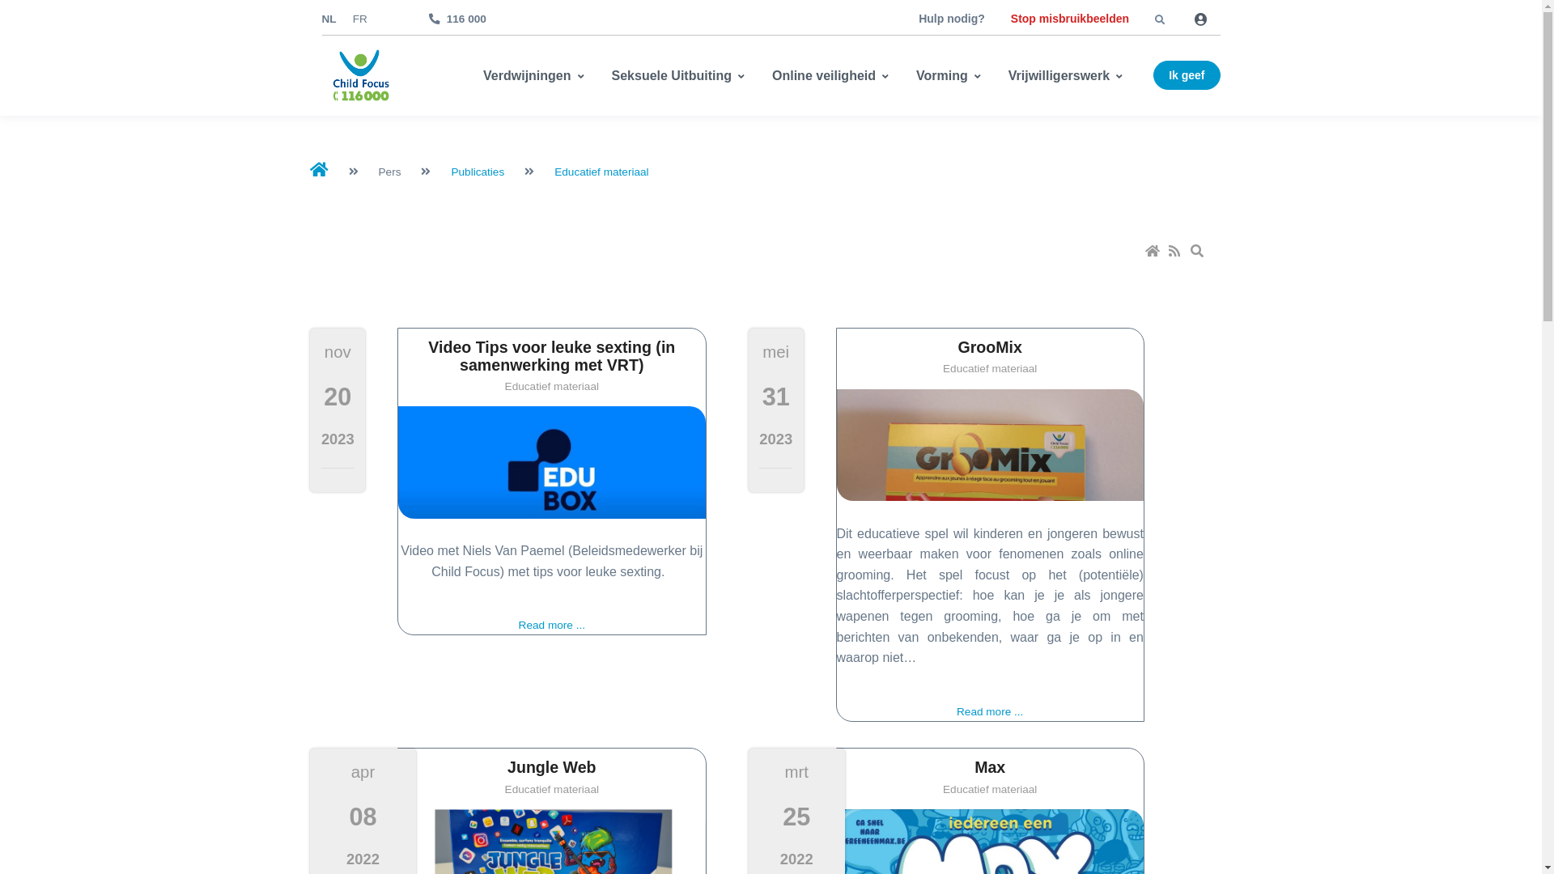 The height and width of the screenshot is (874, 1554). Describe the element at coordinates (1154, 252) in the screenshot. I see `Home` at that location.